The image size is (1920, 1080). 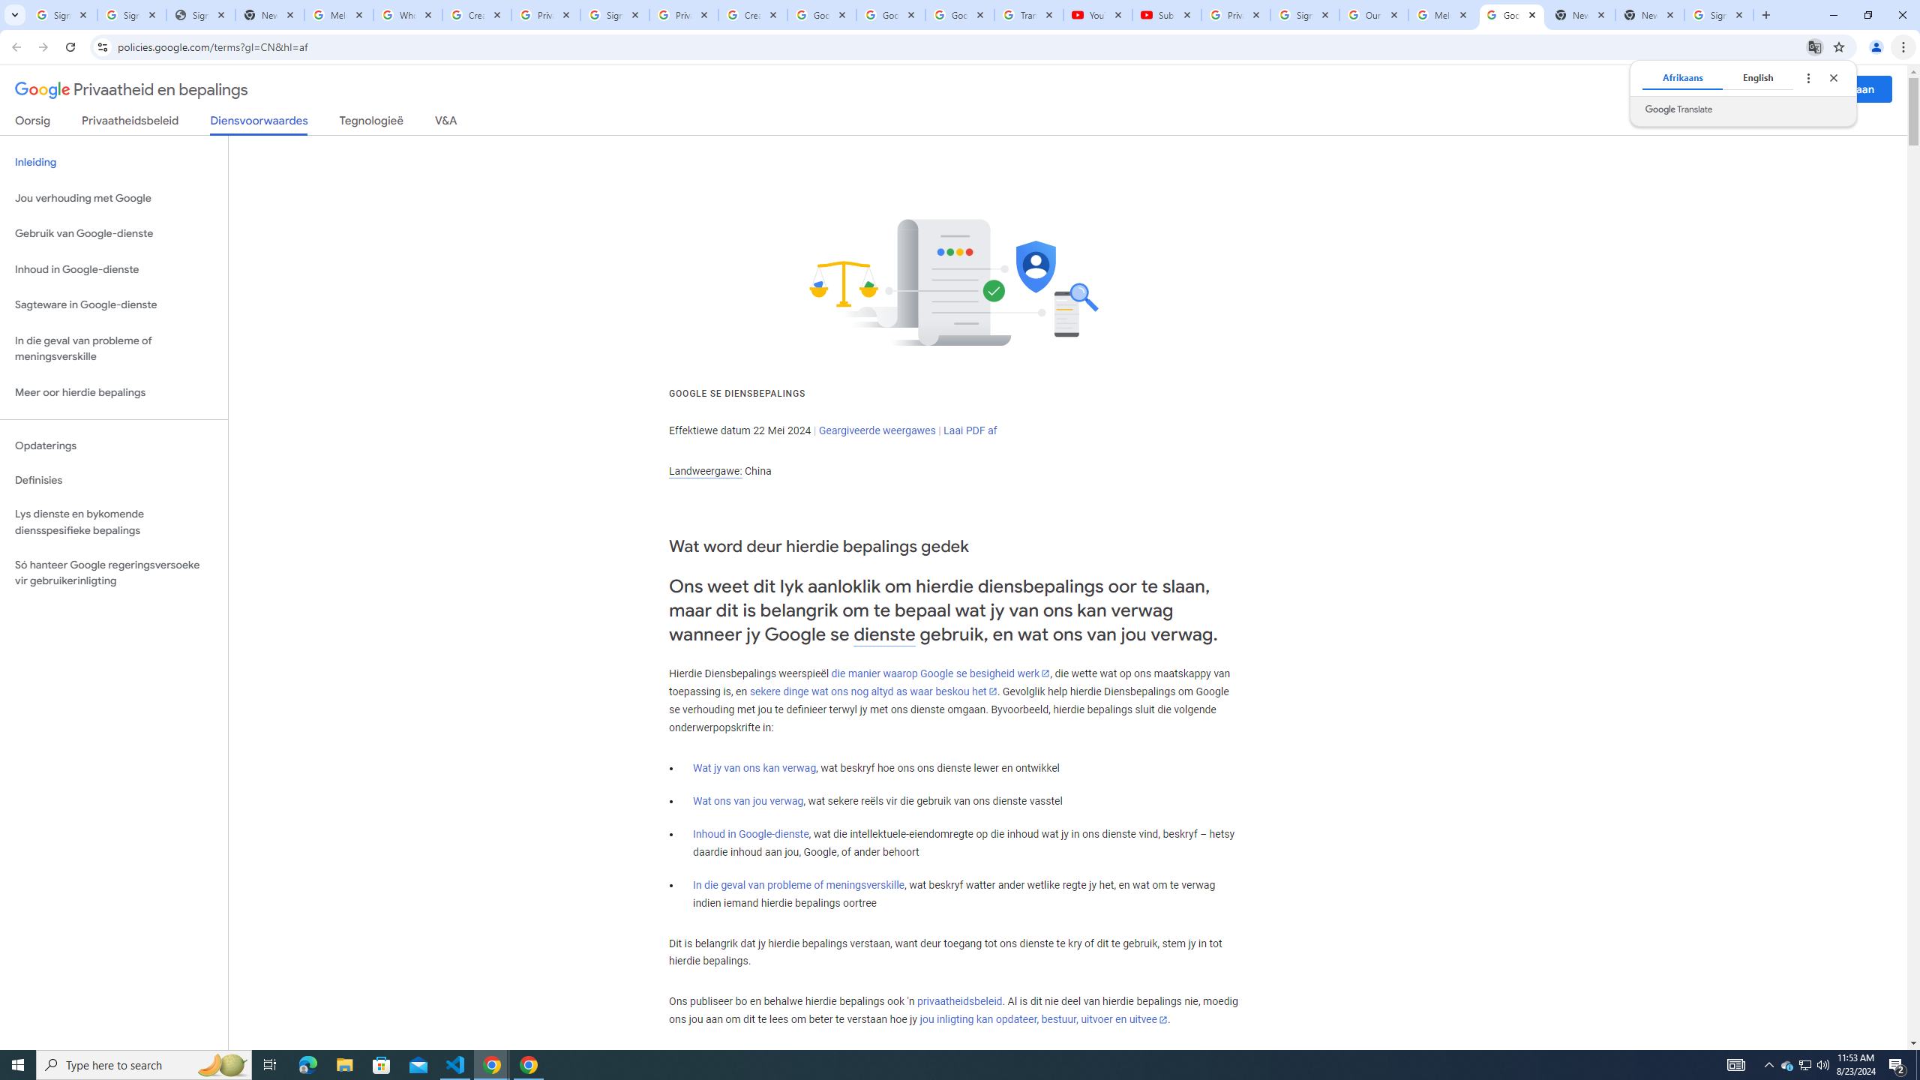 I want to click on Wat jy van ons kan verwag, so click(x=754, y=768).